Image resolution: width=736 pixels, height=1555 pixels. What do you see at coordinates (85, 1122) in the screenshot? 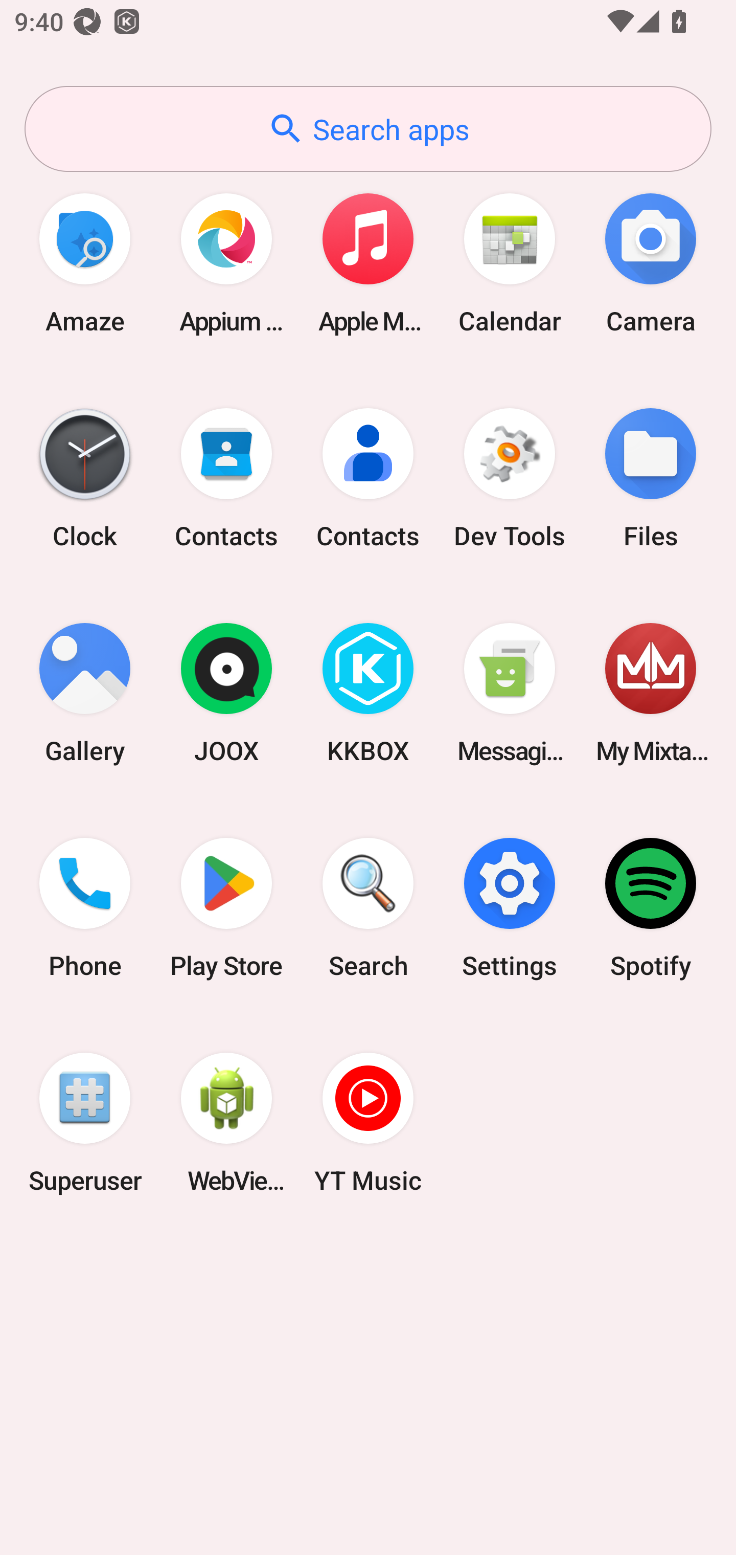
I see `Superuser` at bounding box center [85, 1122].